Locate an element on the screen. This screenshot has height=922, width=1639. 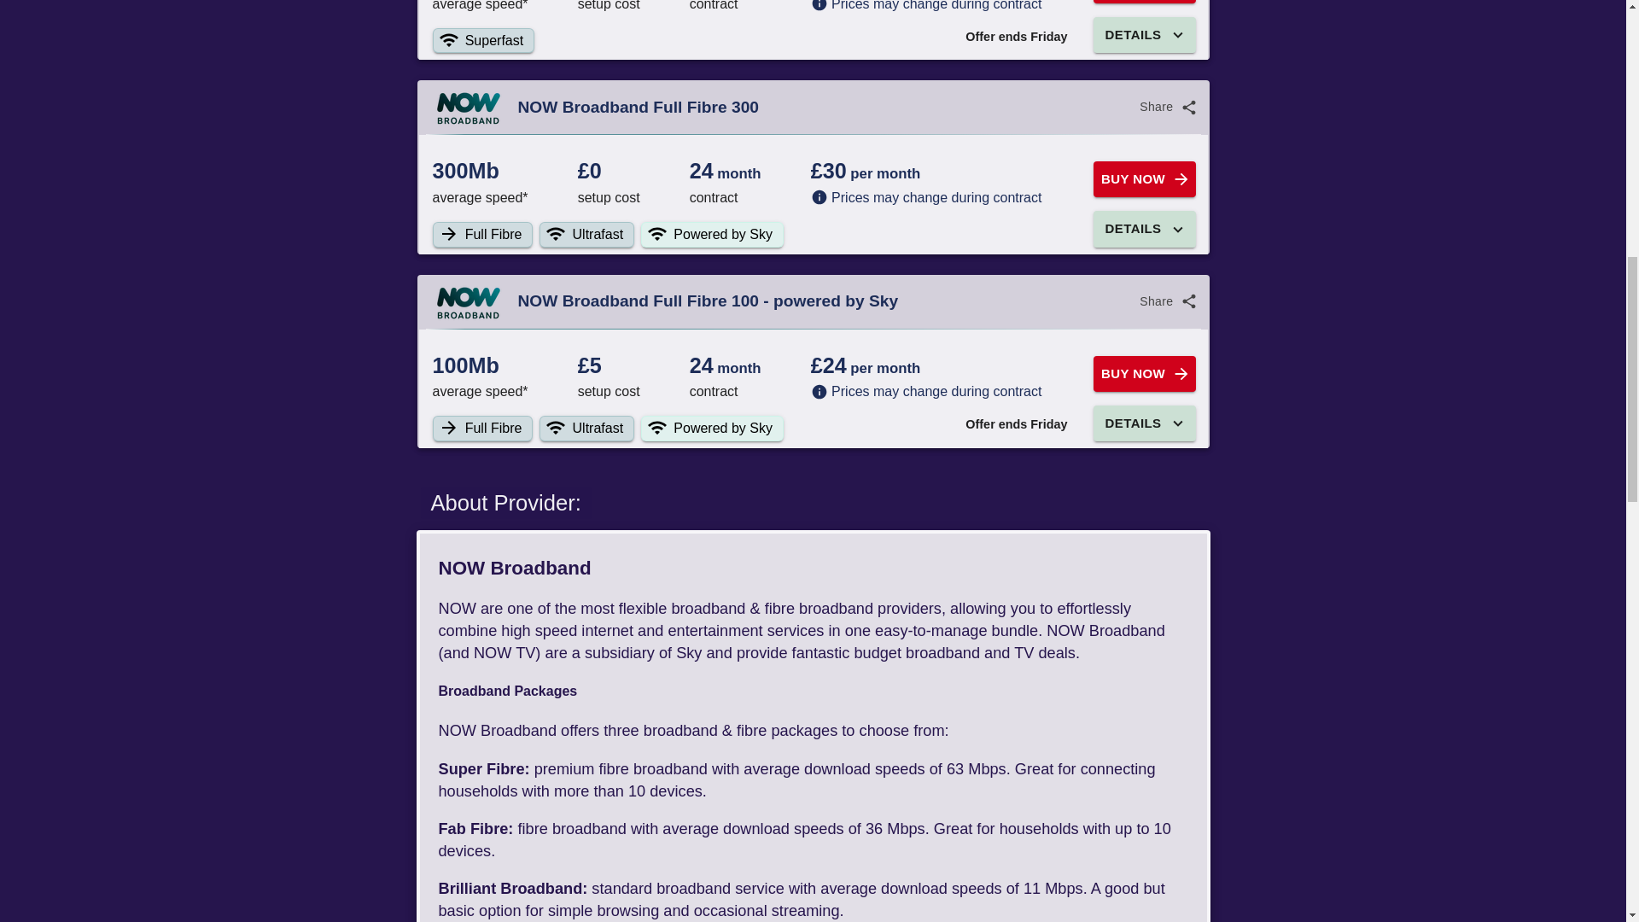
DETAILS is located at coordinates (1144, 229).